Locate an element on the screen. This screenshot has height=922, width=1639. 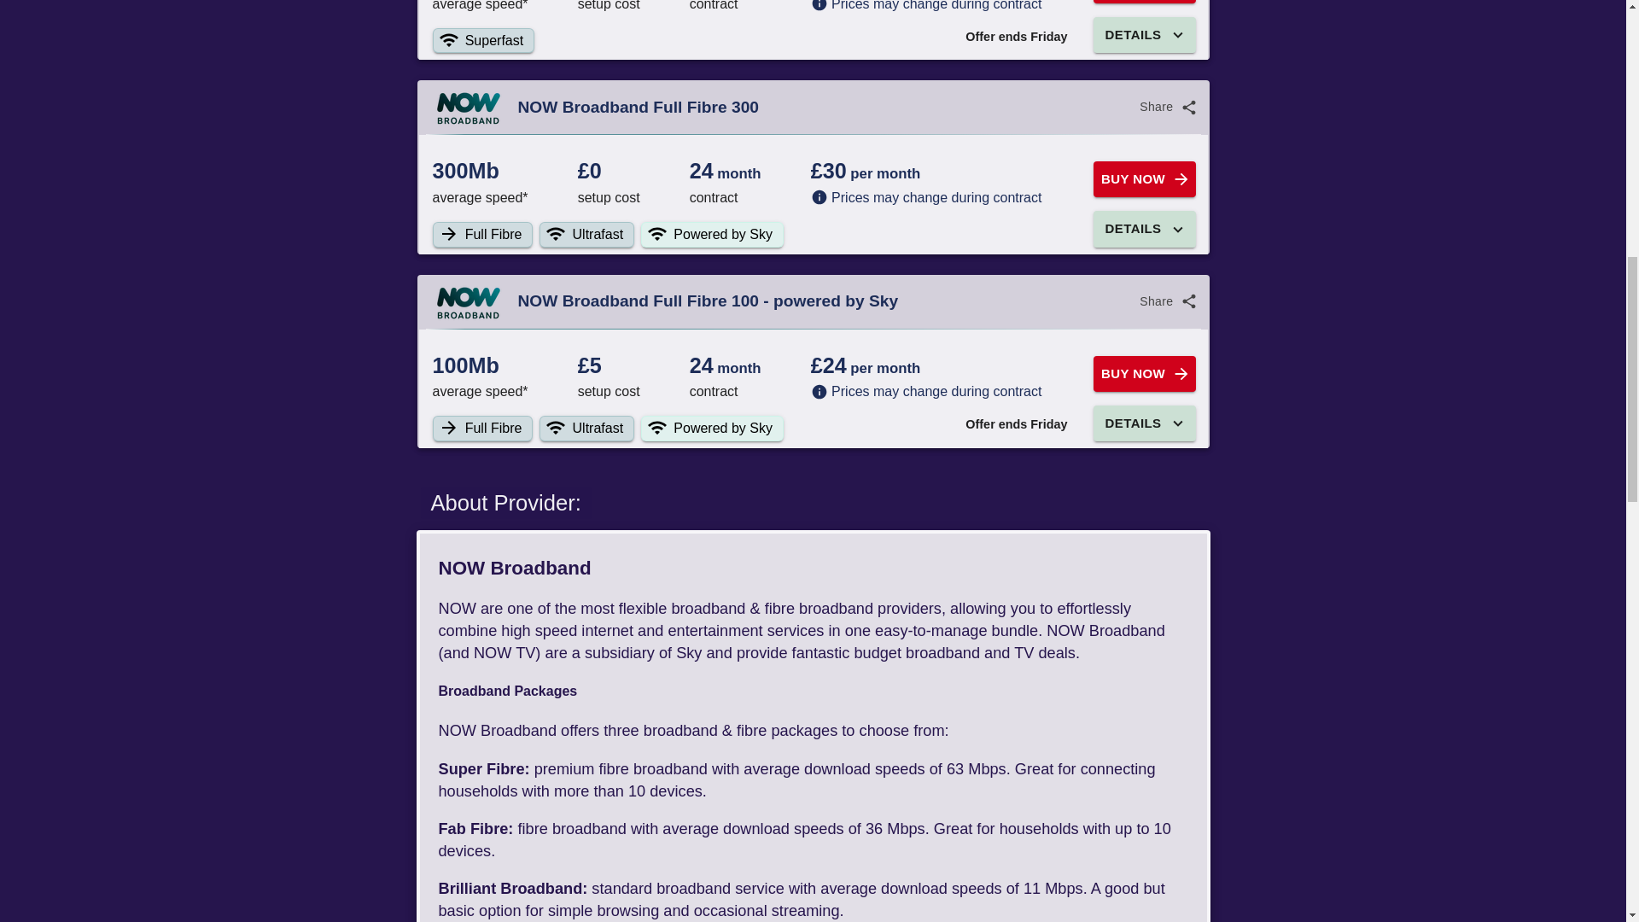
DETAILS is located at coordinates (1144, 229).